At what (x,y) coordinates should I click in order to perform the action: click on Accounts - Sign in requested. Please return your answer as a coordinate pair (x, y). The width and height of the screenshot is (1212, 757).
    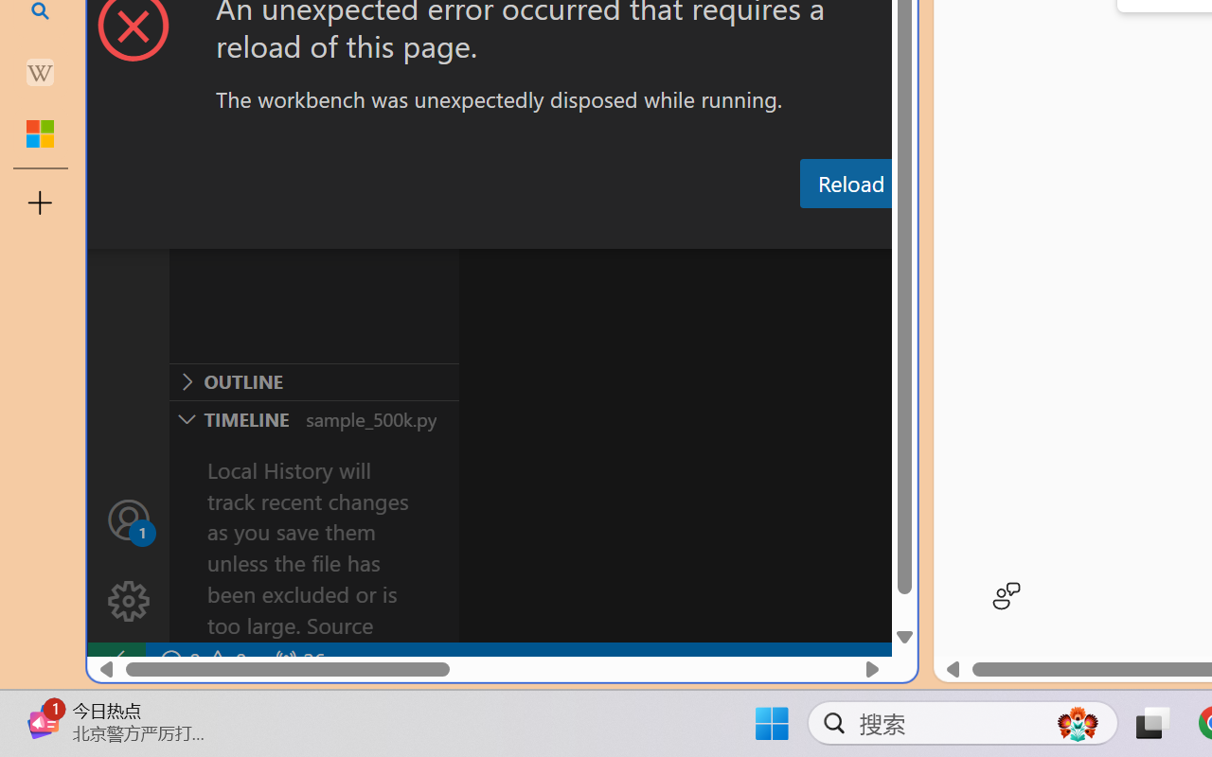
    Looking at the image, I should click on (129, 519).